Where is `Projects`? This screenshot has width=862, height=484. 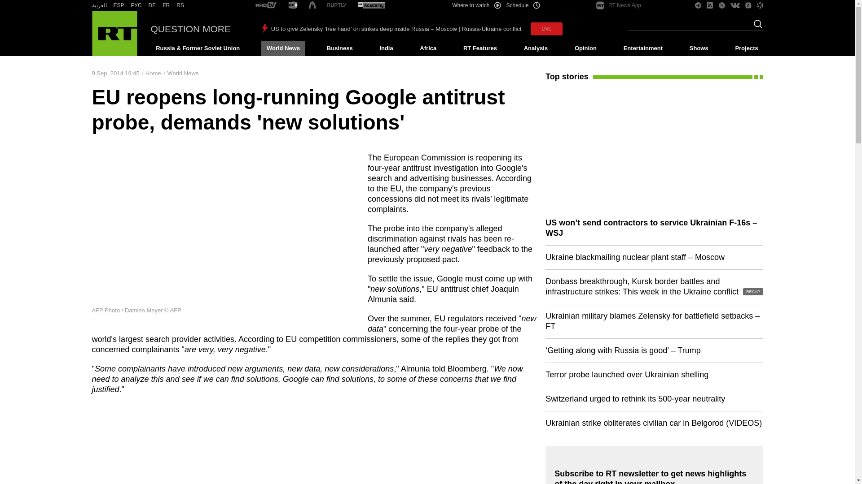 Projects is located at coordinates (747, 48).